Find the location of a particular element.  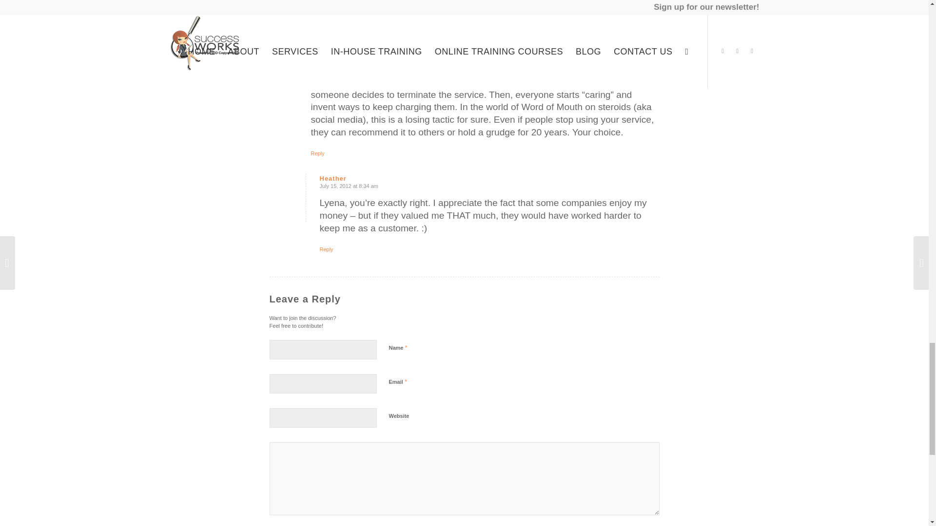

Lyena Solomon is located at coordinates (337, 45).